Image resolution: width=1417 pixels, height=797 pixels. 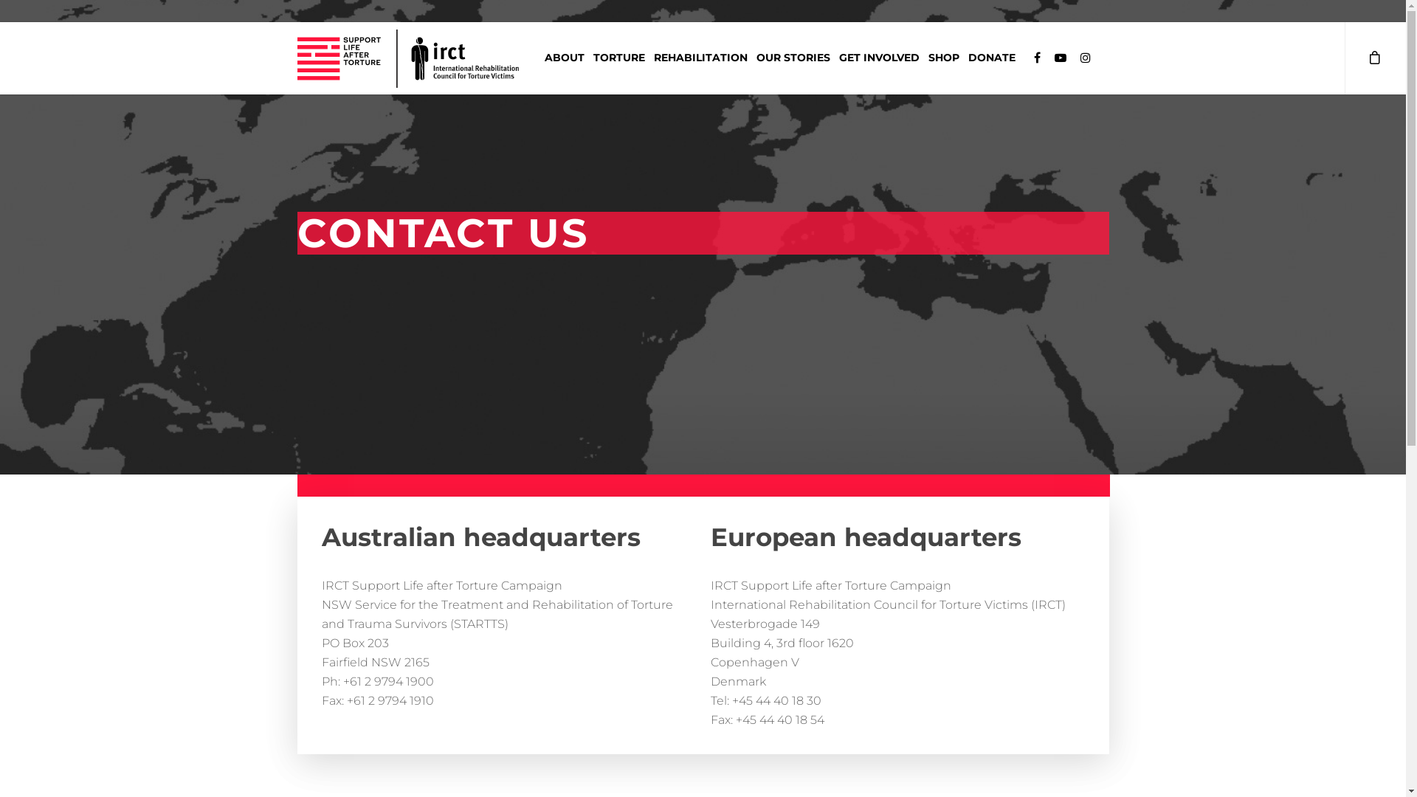 What do you see at coordinates (564, 61) in the screenshot?
I see `ABOUT` at bounding box center [564, 61].